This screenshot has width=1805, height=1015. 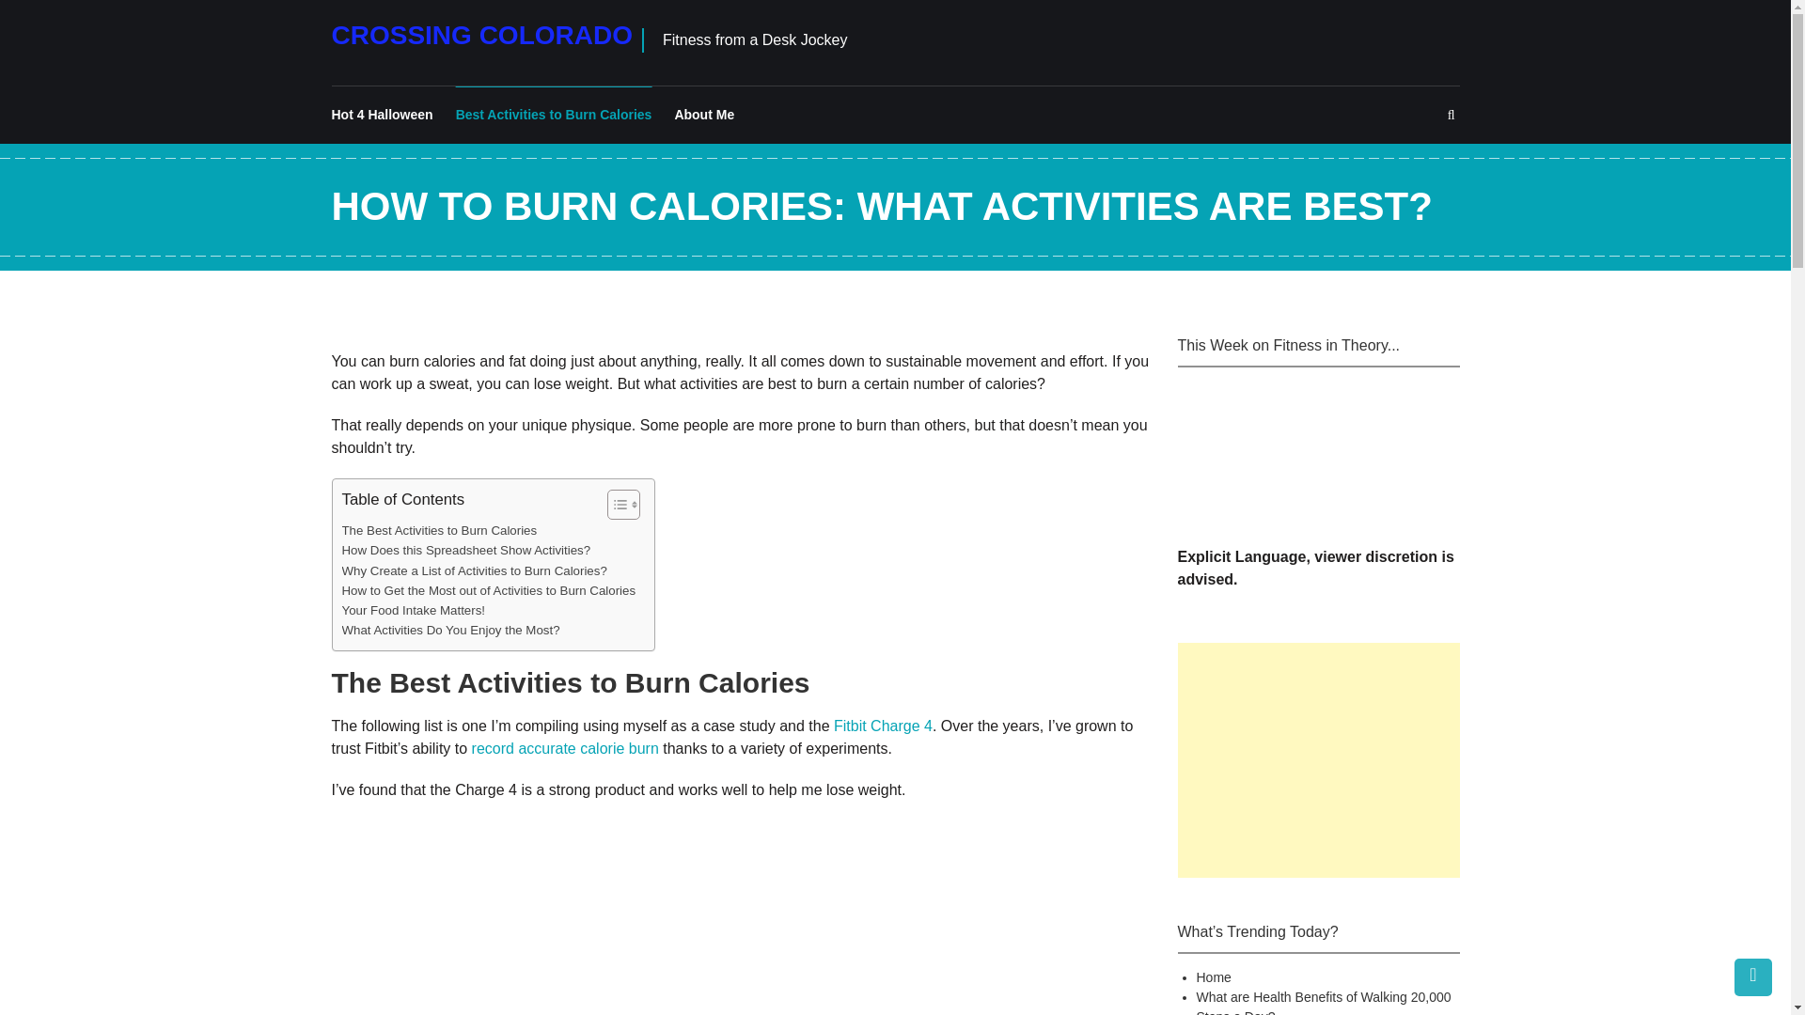 I want to click on Your Food Intake Matters!, so click(x=414, y=610).